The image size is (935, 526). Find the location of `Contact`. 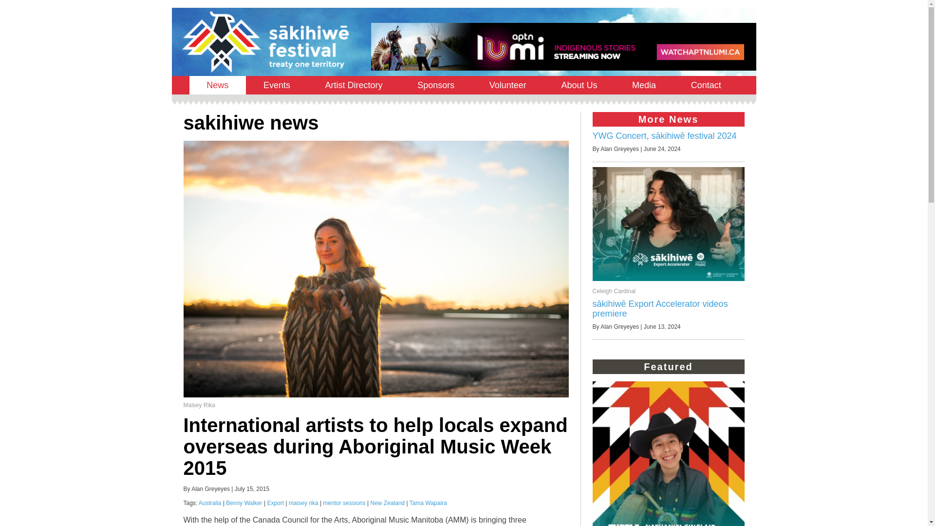

Contact is located at coordinates (706, 85).